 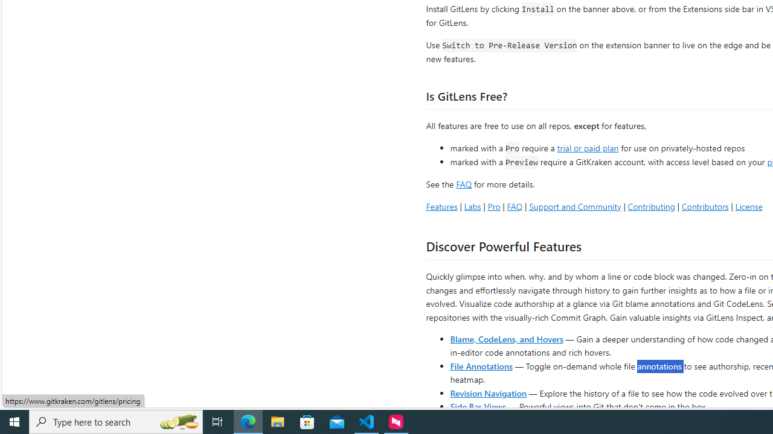 I want to click on File Annotations, so click(x=481, y=365).